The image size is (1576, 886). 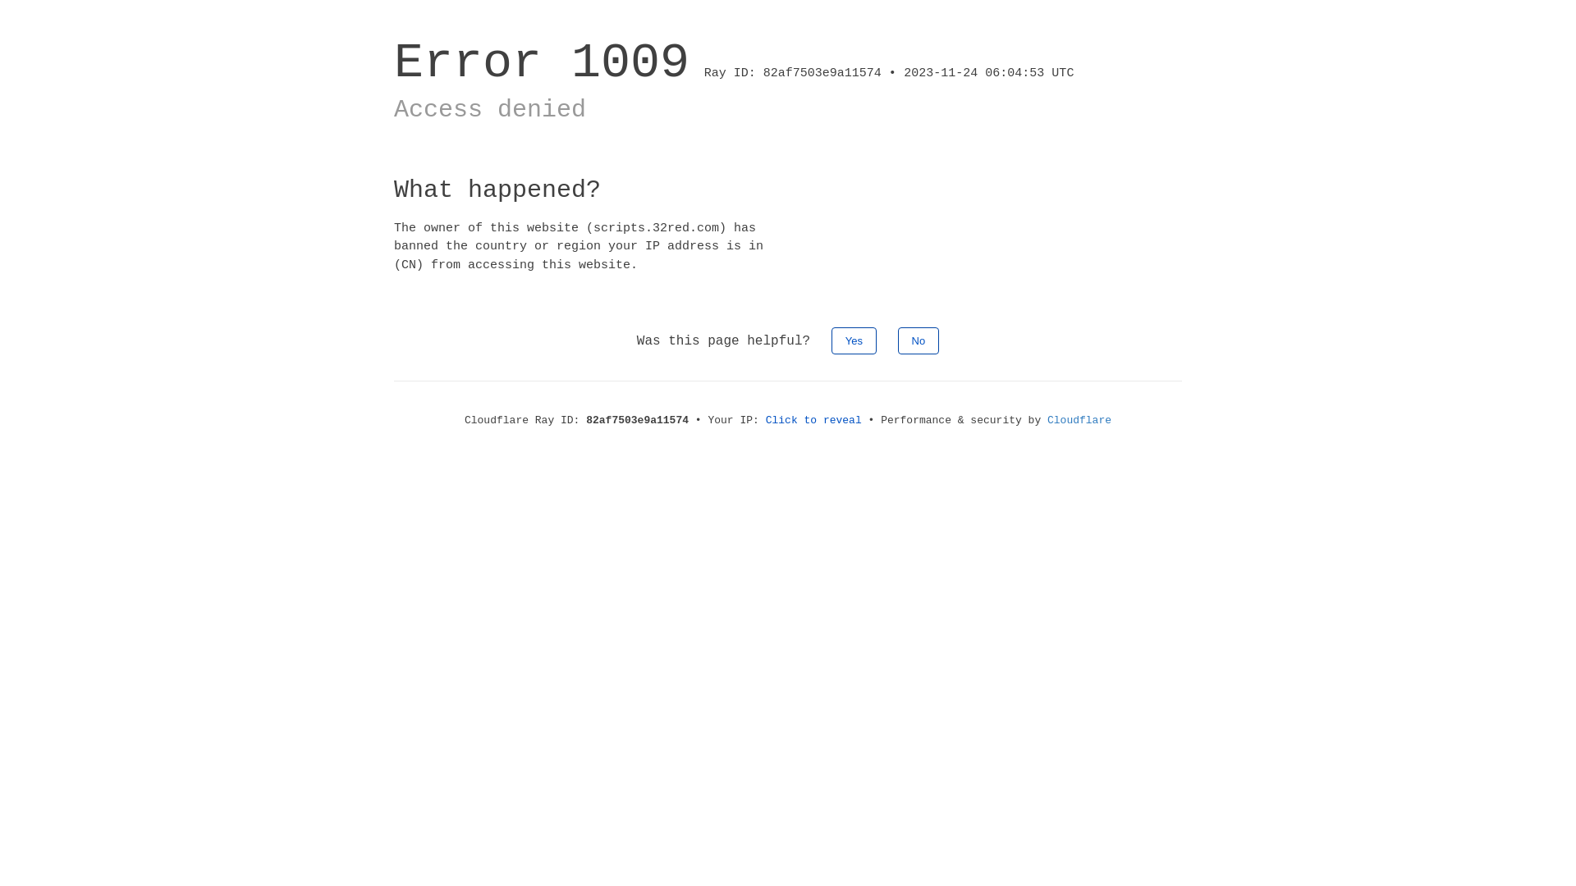 What do you see at coordinates (919, 341) in the screenshot?
I see `No` at bounding box center [919, 341].